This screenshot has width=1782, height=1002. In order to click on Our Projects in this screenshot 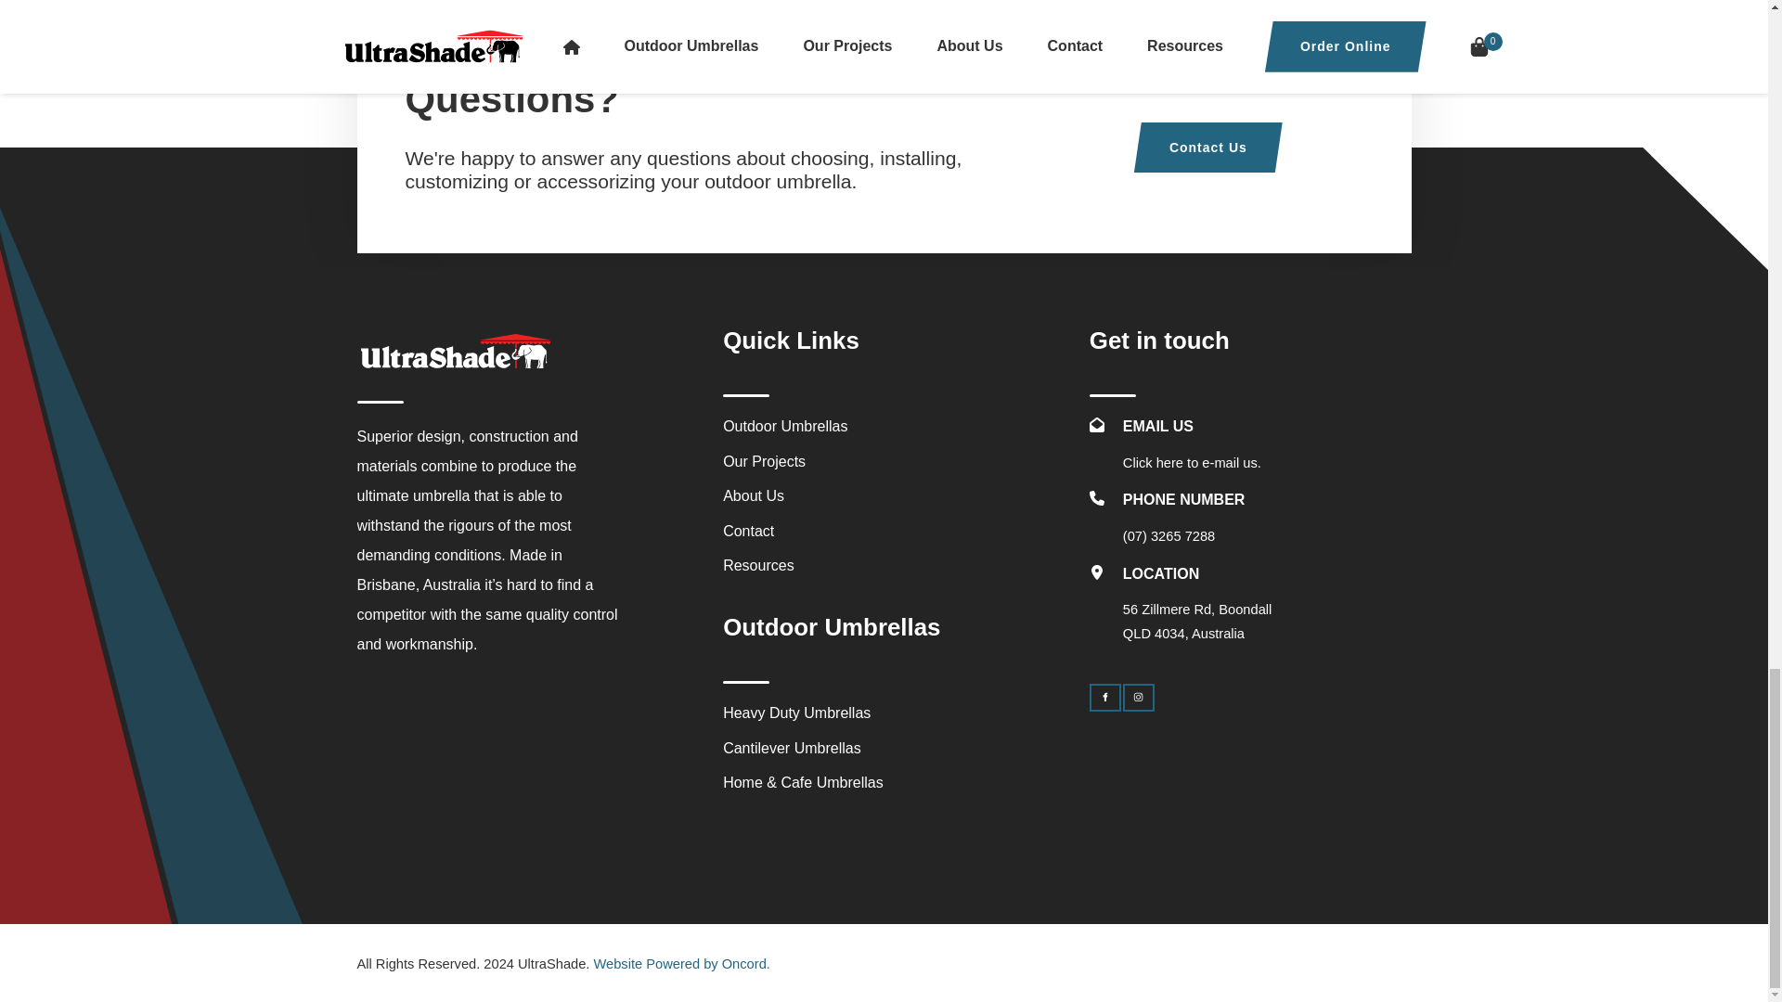, I will do `click(764, 462)`.